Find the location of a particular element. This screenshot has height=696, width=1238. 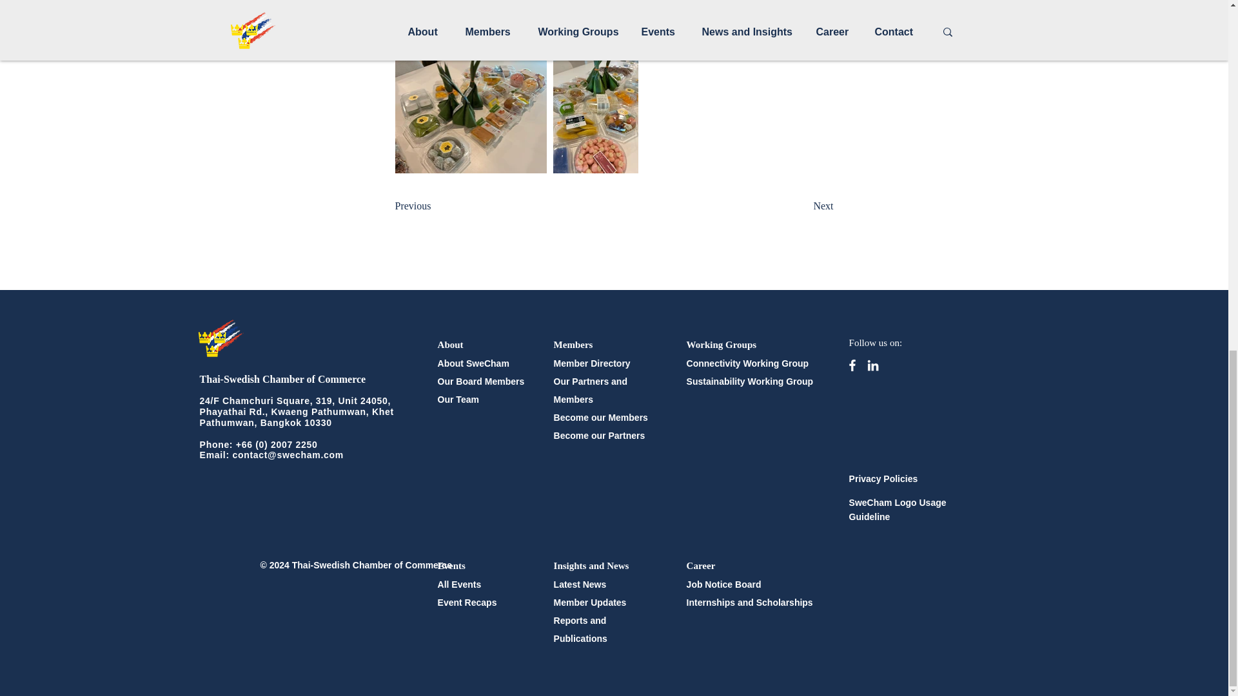

cham.com is located at coordinates (320, 454).